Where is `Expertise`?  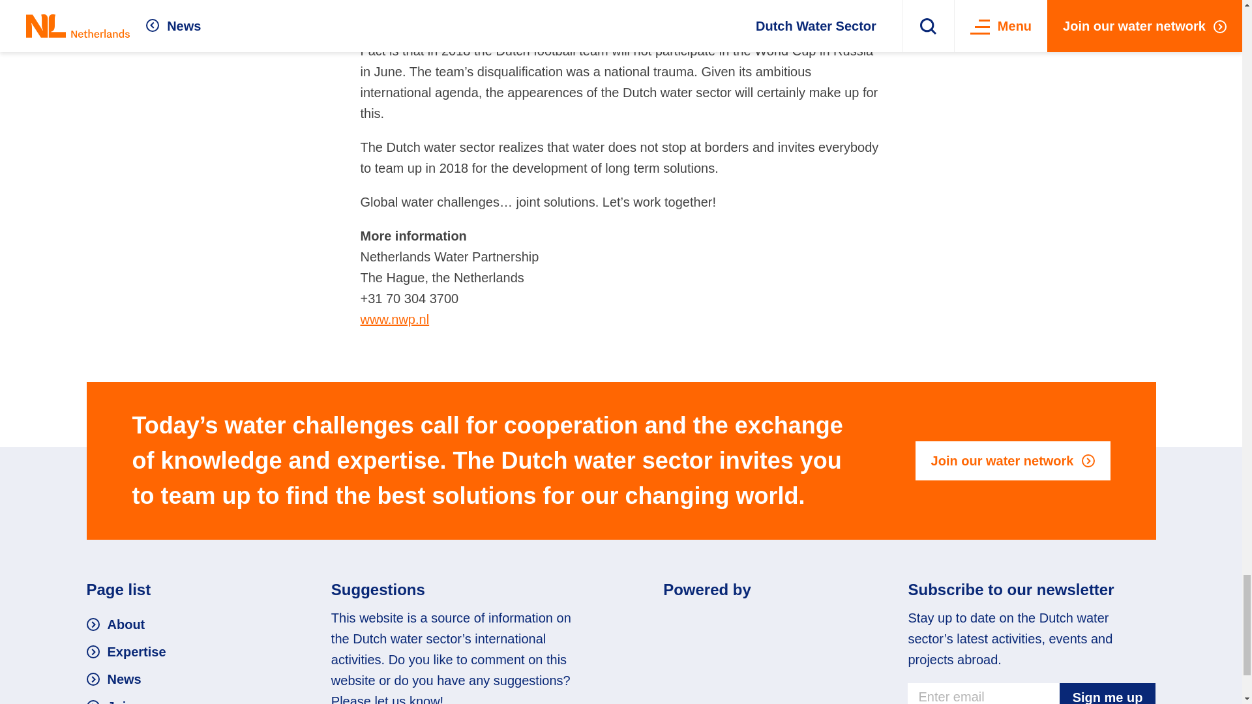
Expertise is located at coordinates (125, 652).